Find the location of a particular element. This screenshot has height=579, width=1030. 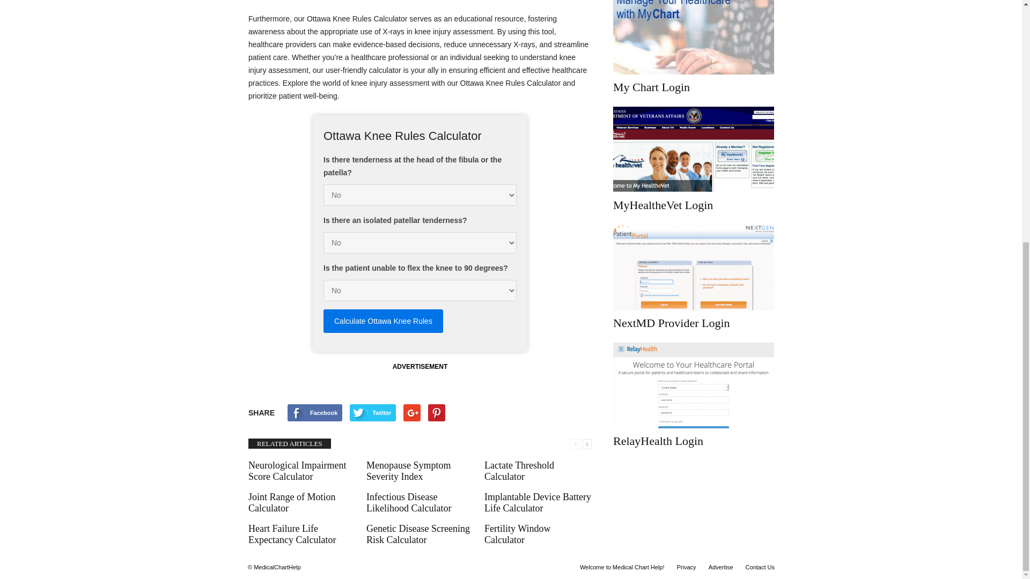

Heart Failure Life Expectancy Calculator is located at coordinates (292, 534).